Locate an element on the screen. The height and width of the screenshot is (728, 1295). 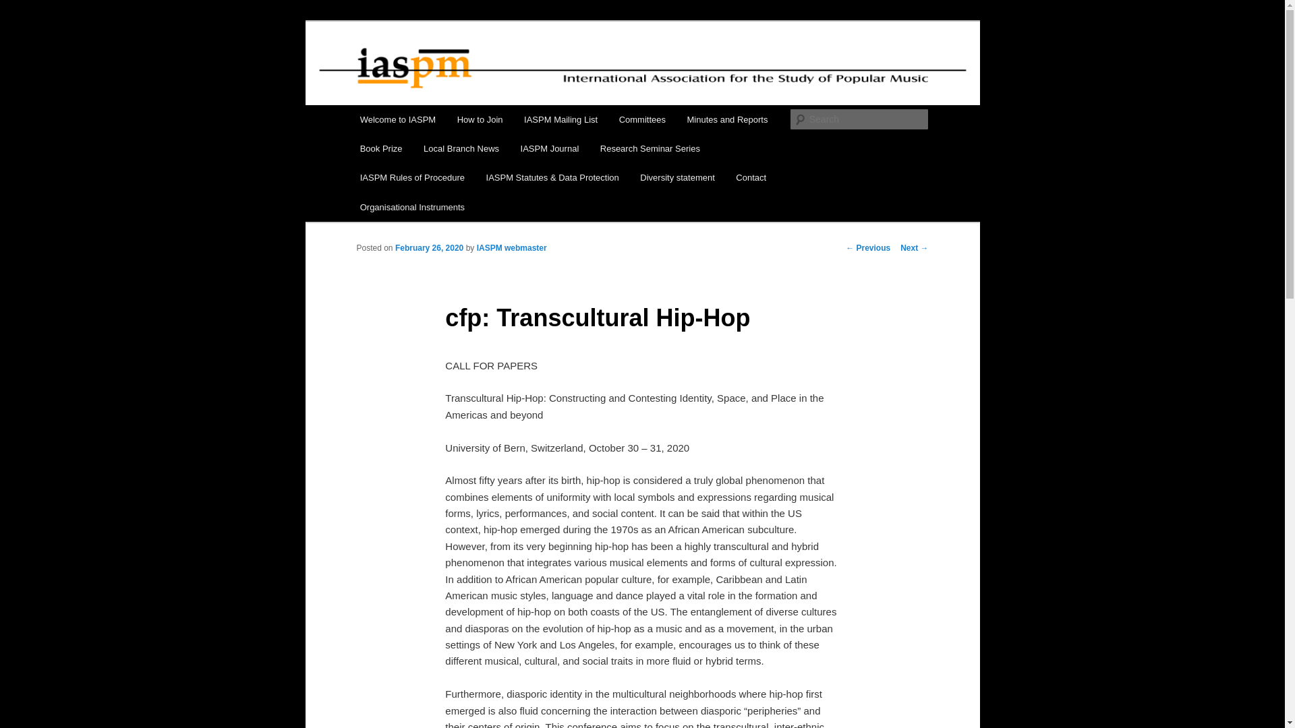
Search is located at coordinates (22, 7).